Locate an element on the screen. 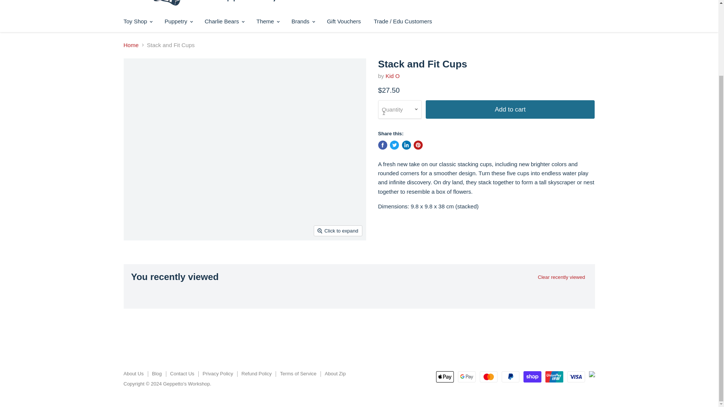  Kid O is located at coordinates (393, 76).